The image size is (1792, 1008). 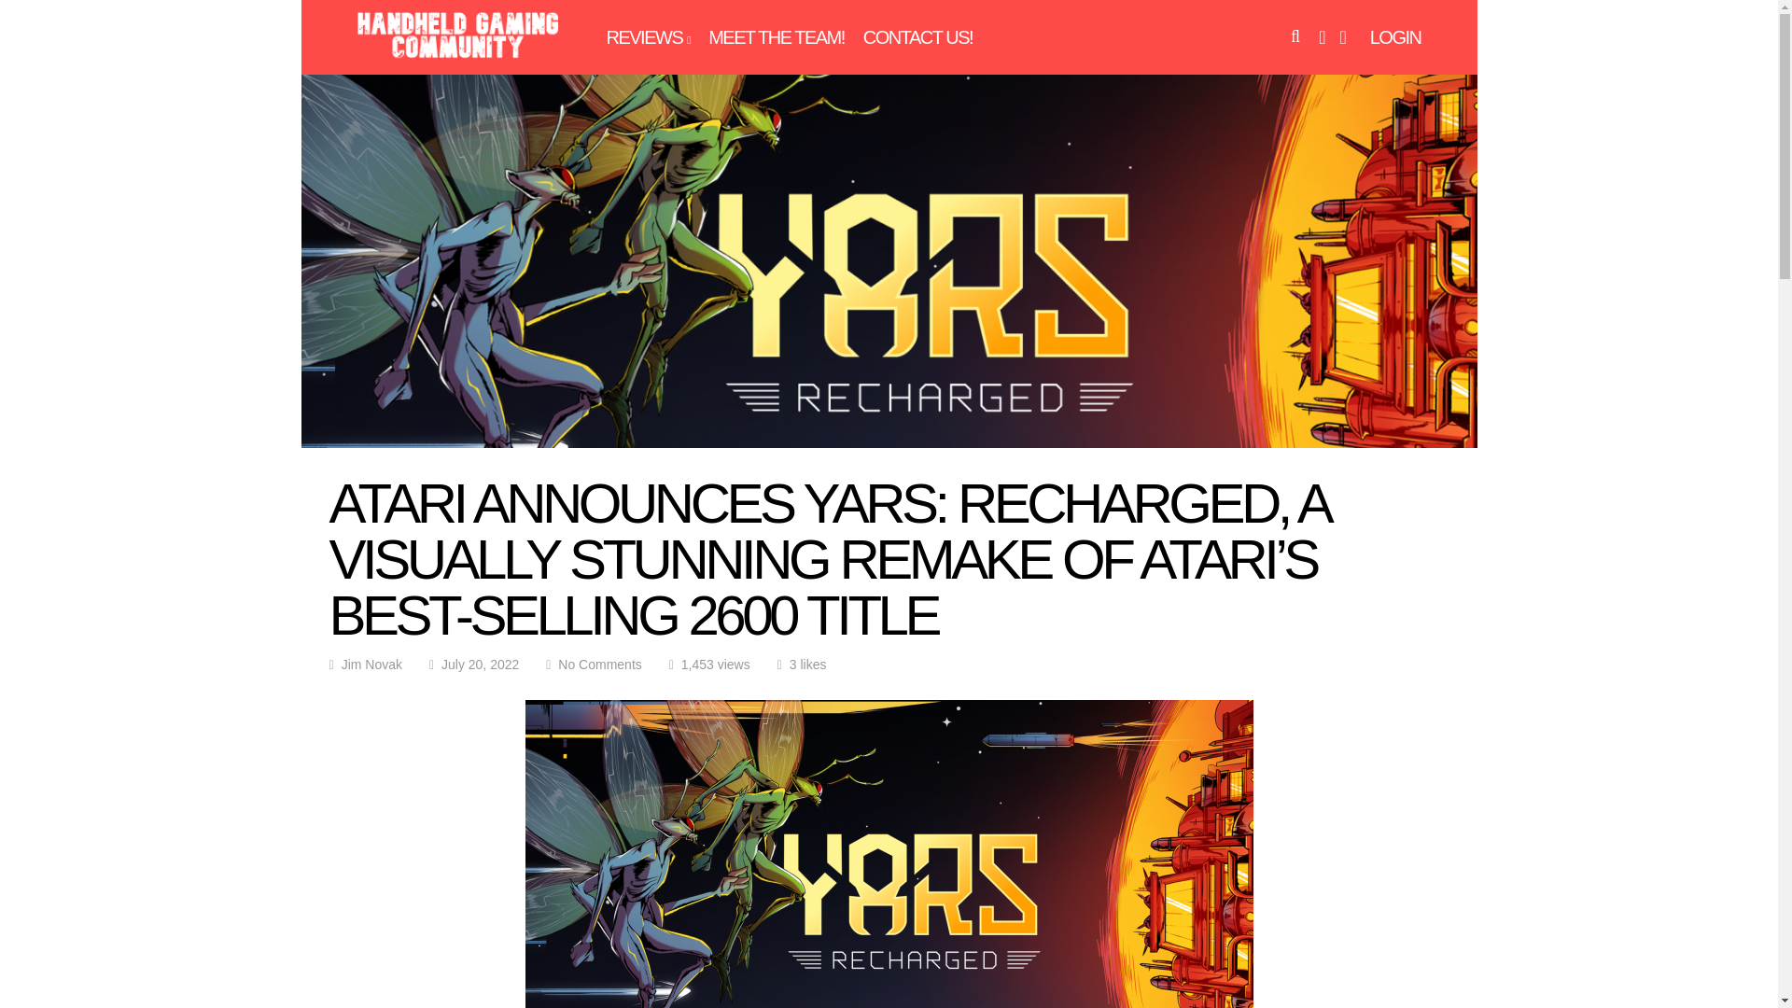 What do you see at coordinates (1395, 37) in the screenshot?
I see `LOGIN` at bounding box center [1395, 37].